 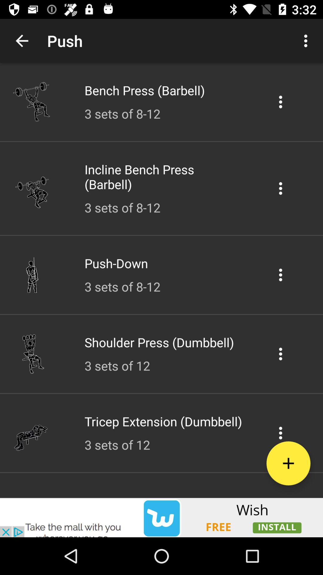 What do you see at coordinates (281, 102) in the screenshot?
I see `setting` at bounding box center [281, 102].